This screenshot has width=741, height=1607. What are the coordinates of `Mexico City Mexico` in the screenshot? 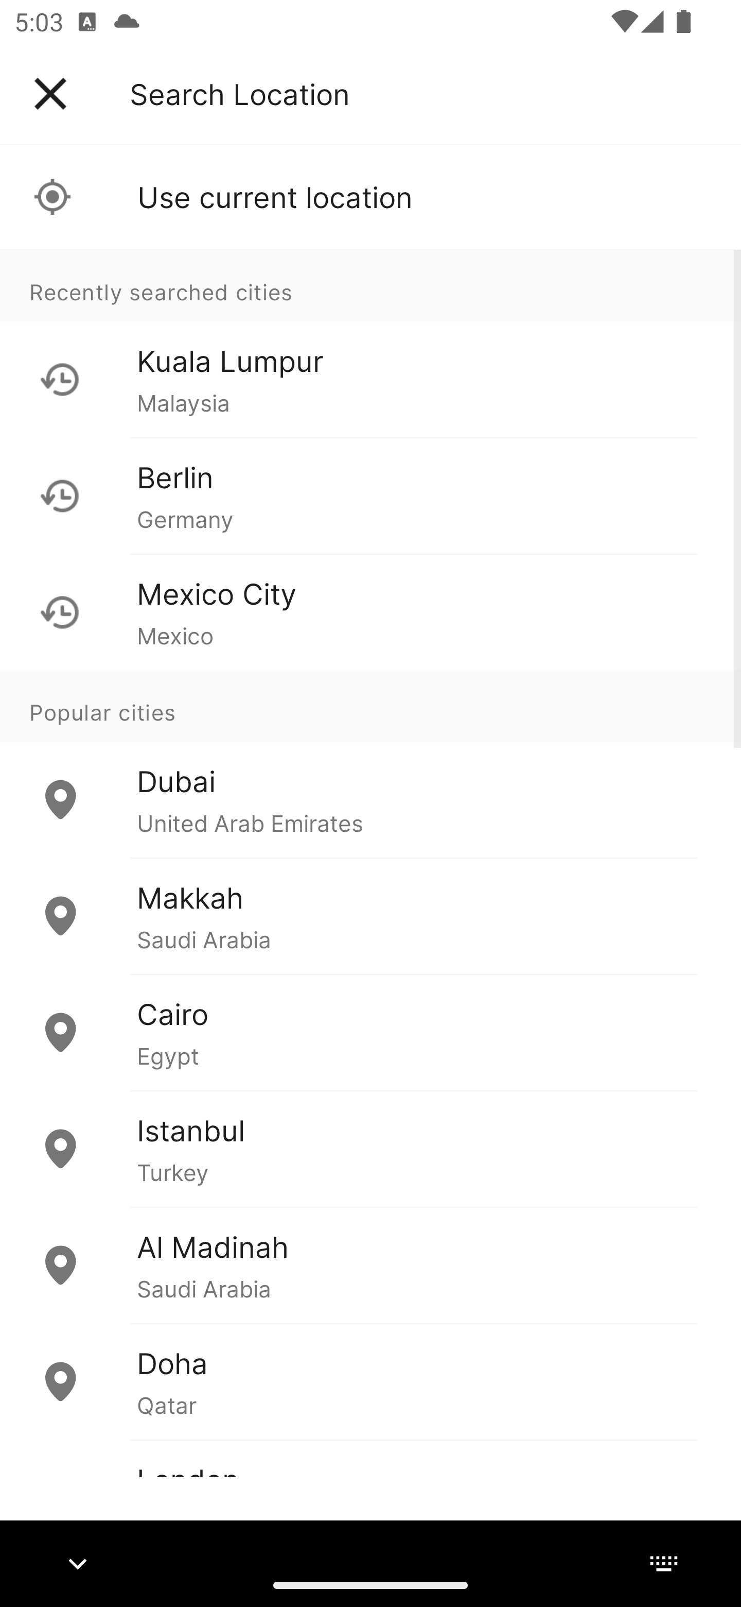 It's located at (370, 612).